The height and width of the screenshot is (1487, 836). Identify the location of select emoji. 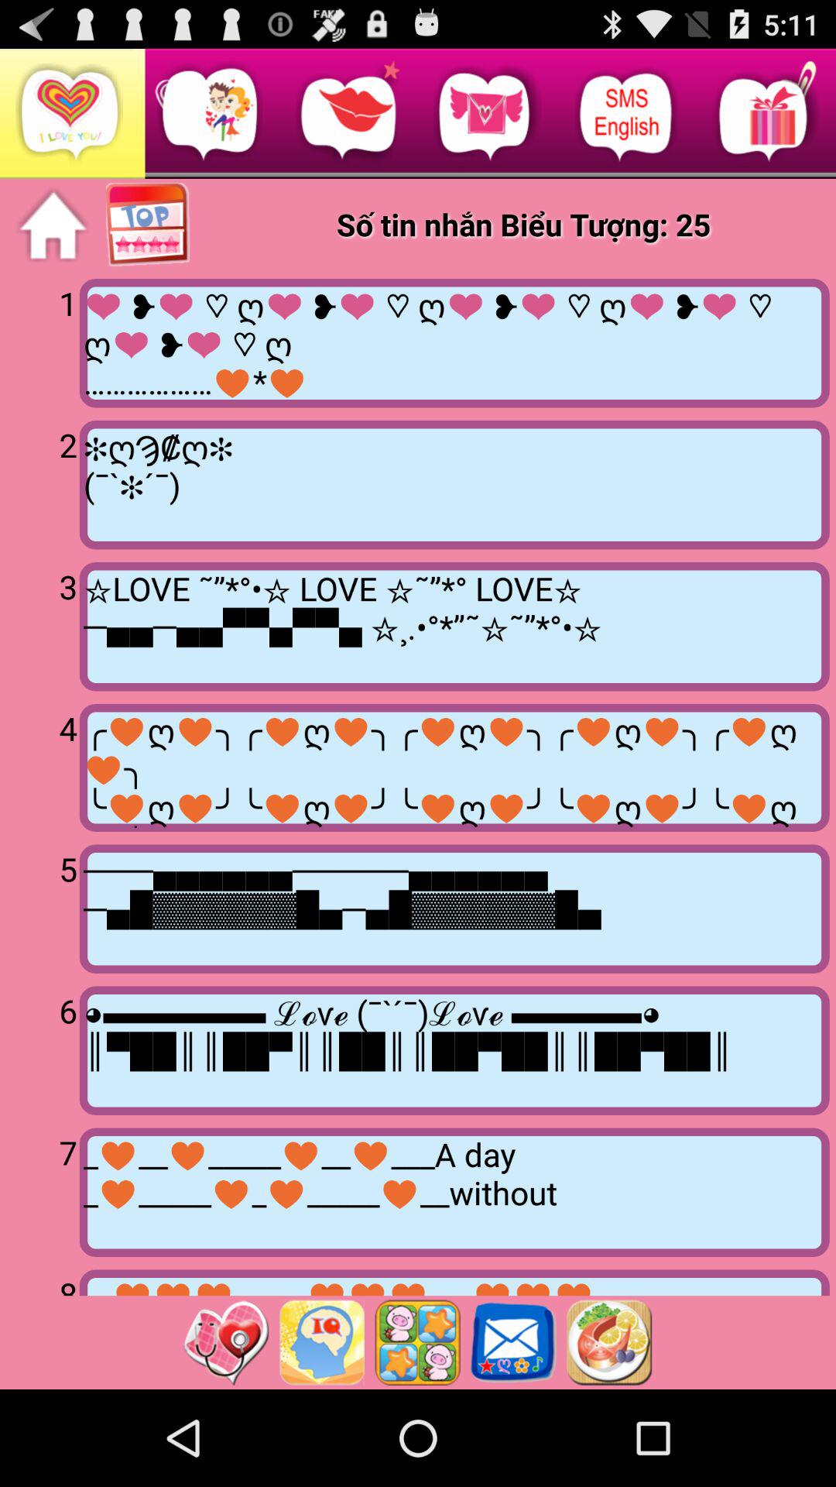
(417, 1342).